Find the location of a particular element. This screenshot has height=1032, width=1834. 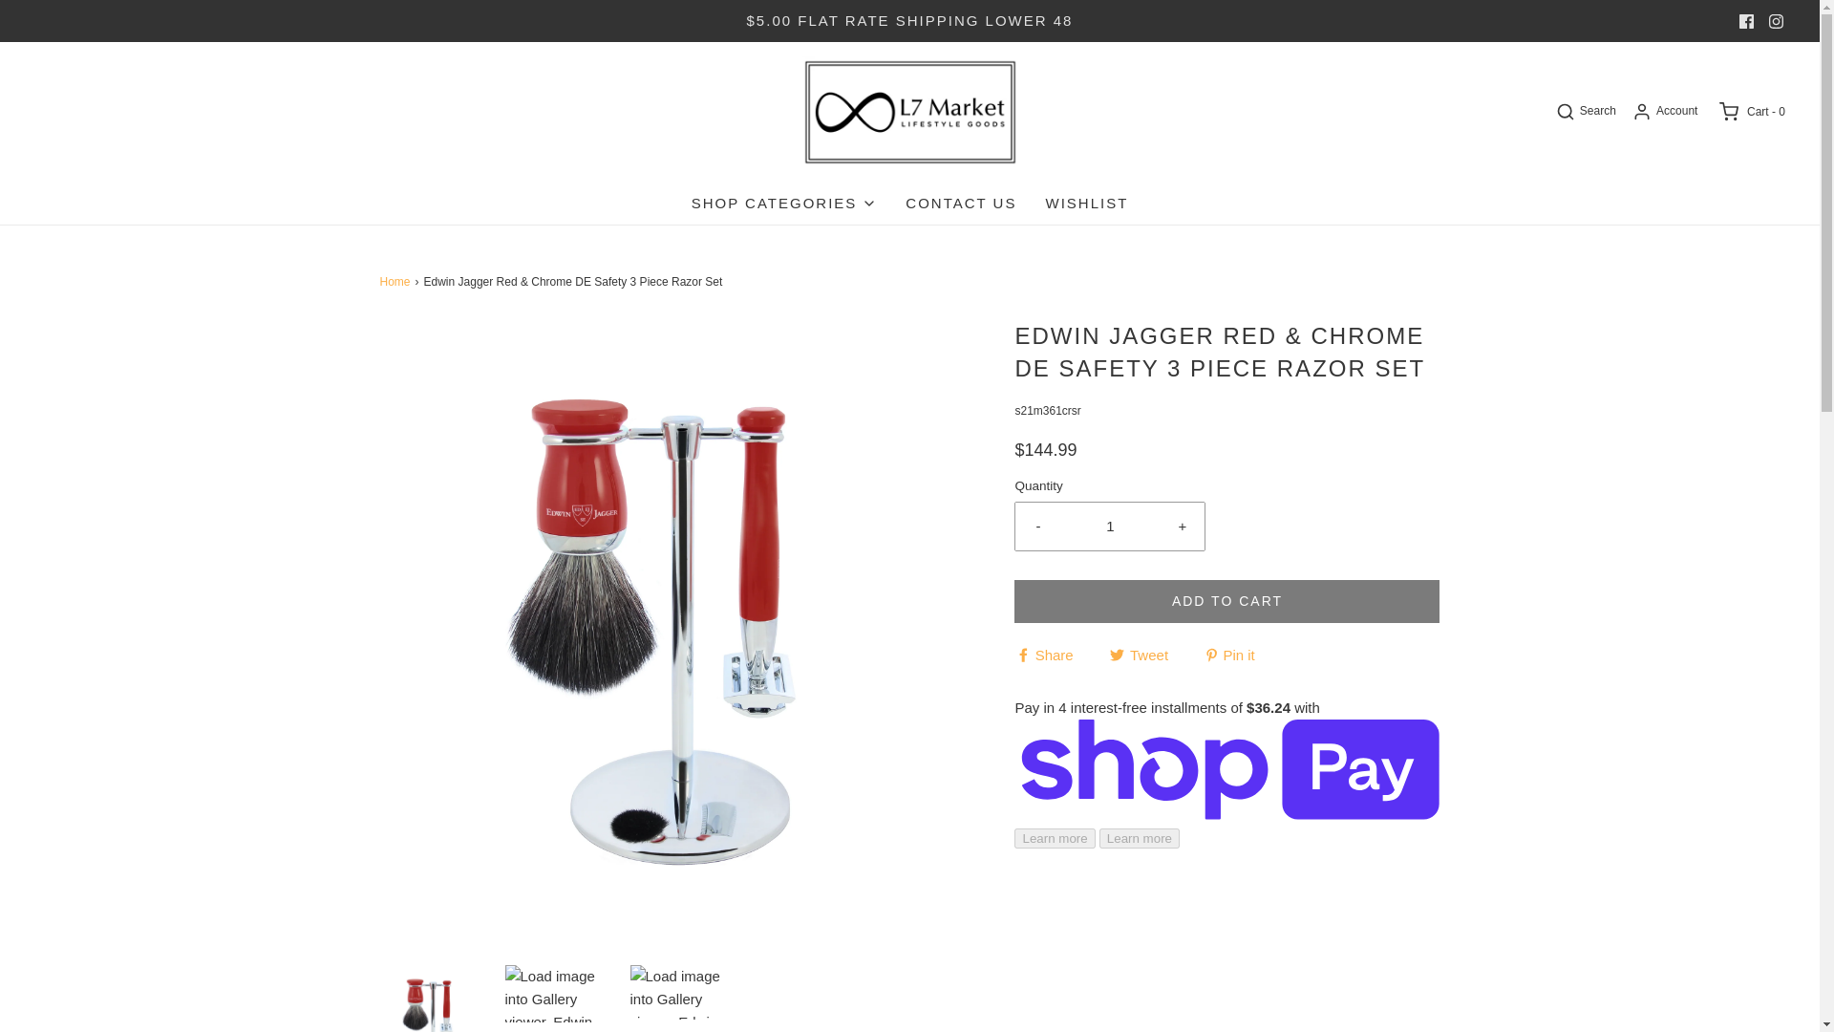

Log in is located at coordinates (1664, 111).